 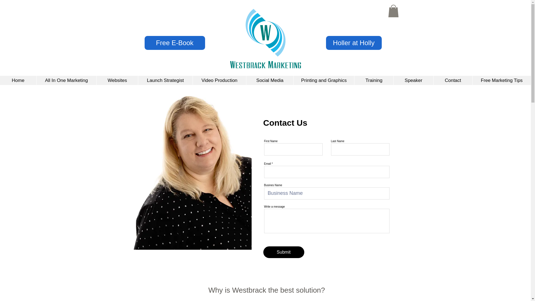 What do you see at coordinates (174, 43) in the screenshot?
I see `Free E-Book` at bounding box center [174, 43].